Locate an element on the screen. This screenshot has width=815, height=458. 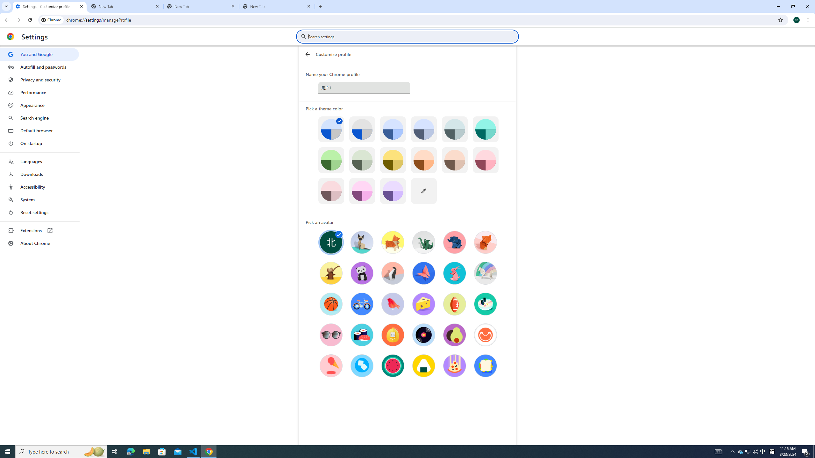
Settings - Customize profile is located at coordinates (50, 6).